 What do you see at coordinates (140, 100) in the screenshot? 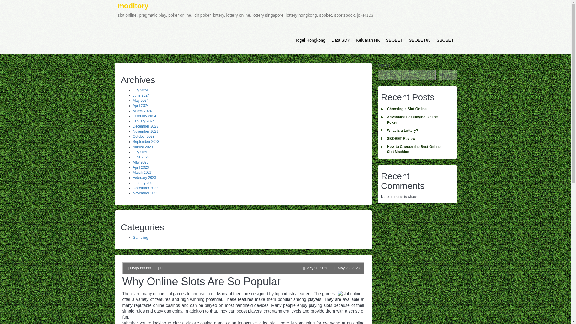
I see `May 2024` at bounding box center [140, 100].